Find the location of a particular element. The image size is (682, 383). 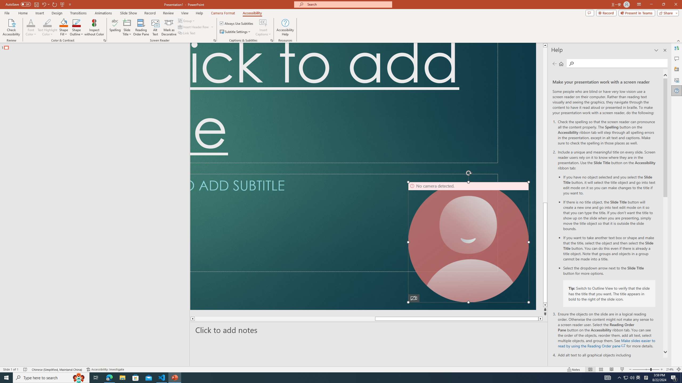

Class: Static is located at coordinates (279, 193).